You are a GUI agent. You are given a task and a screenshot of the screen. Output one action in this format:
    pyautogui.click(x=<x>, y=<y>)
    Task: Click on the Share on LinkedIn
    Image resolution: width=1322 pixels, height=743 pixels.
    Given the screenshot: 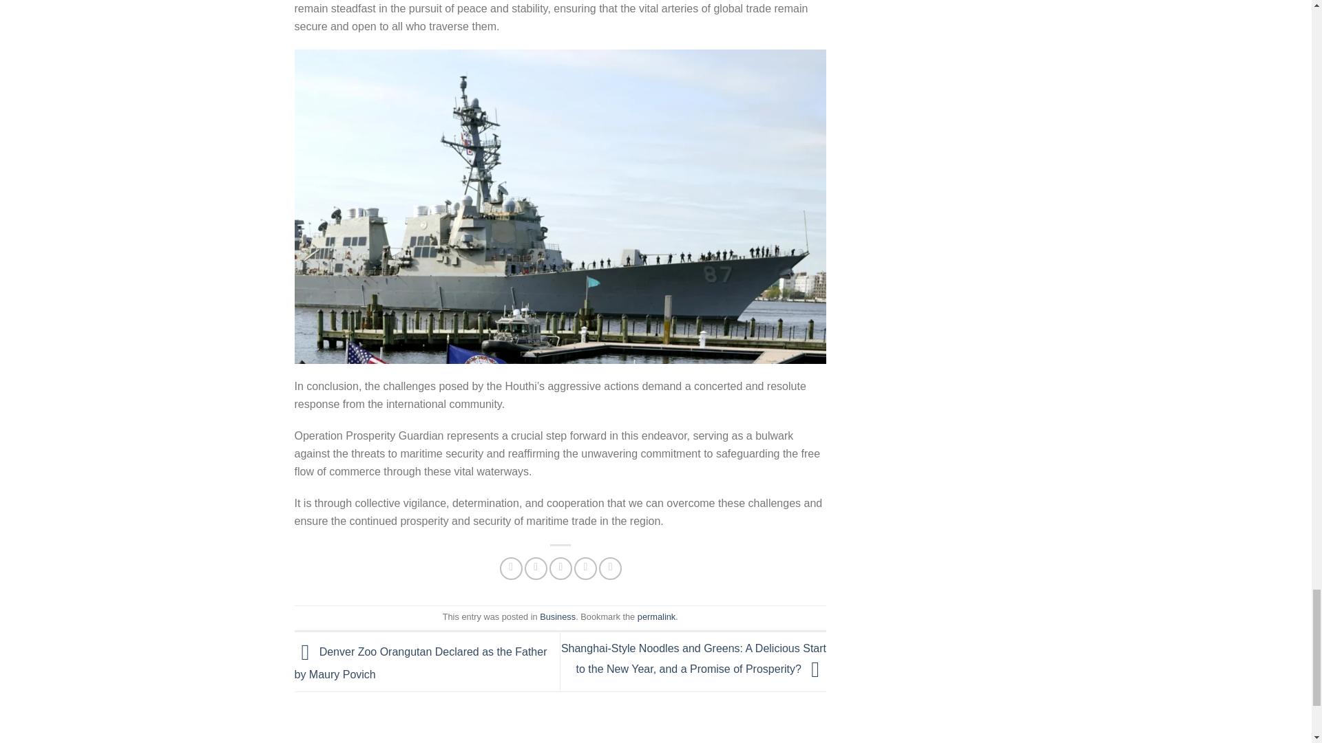 What is the action you would take?
    pyautogui.click(x=610, y=568)
    